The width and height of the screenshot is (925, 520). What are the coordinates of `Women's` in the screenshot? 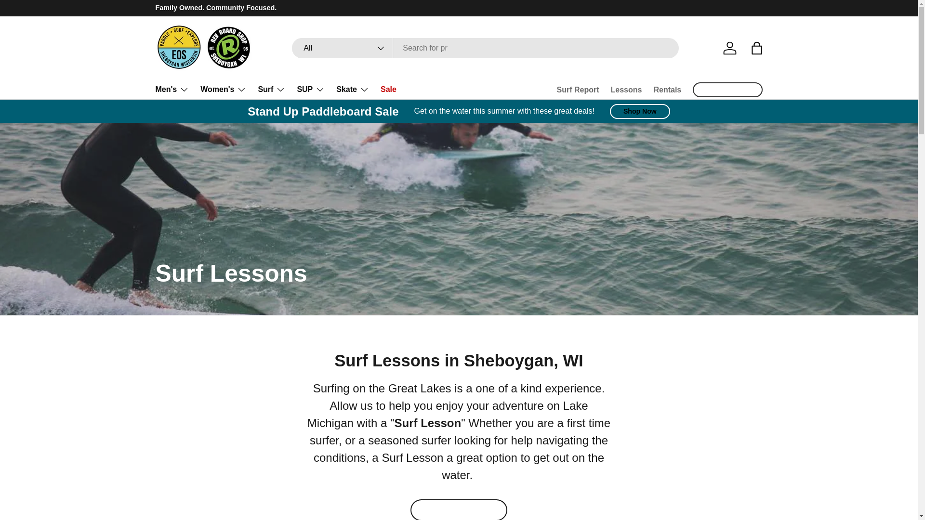 It's located at (223, 90).